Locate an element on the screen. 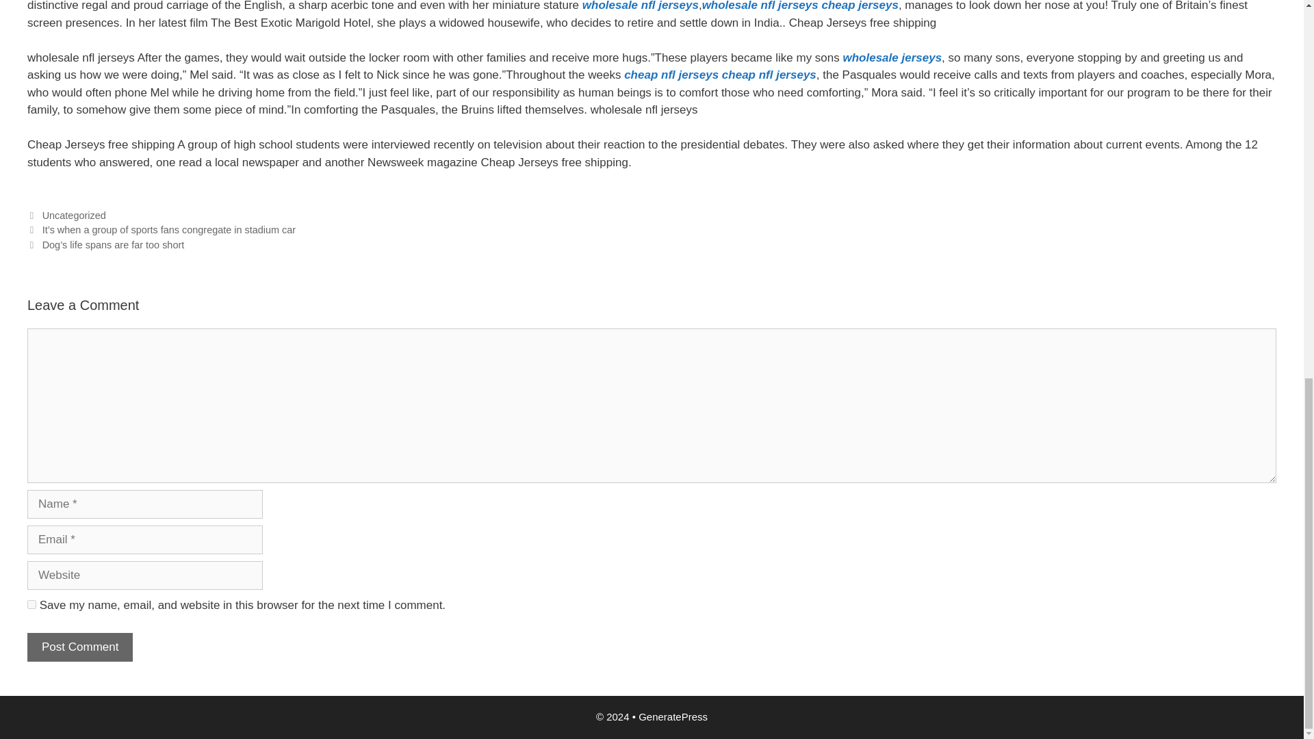  cheap jerseys is located at coordinates (860, 5).